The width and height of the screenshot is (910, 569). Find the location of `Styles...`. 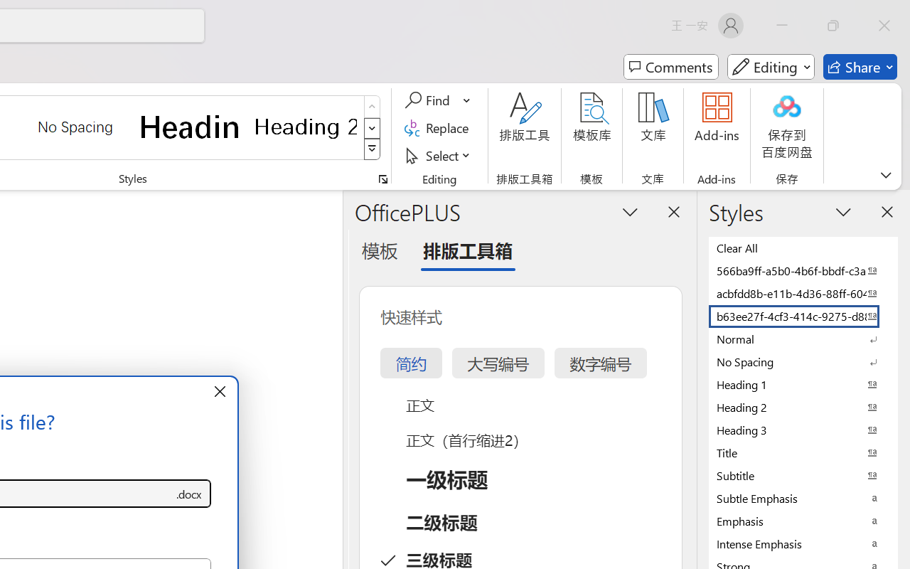

Styles... is located at coordinates (382, 179).